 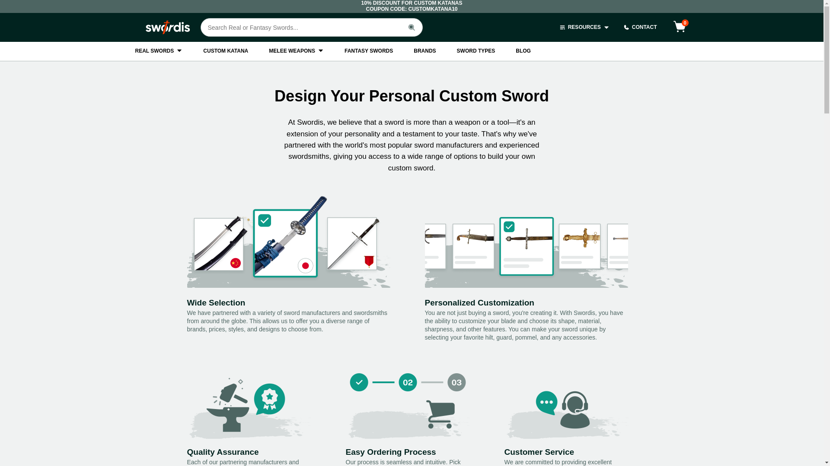 What do you see at coordinates (368, 51) in the screenshot?
I see `FANTASY SWORDS` at bounding box center [368, 51].